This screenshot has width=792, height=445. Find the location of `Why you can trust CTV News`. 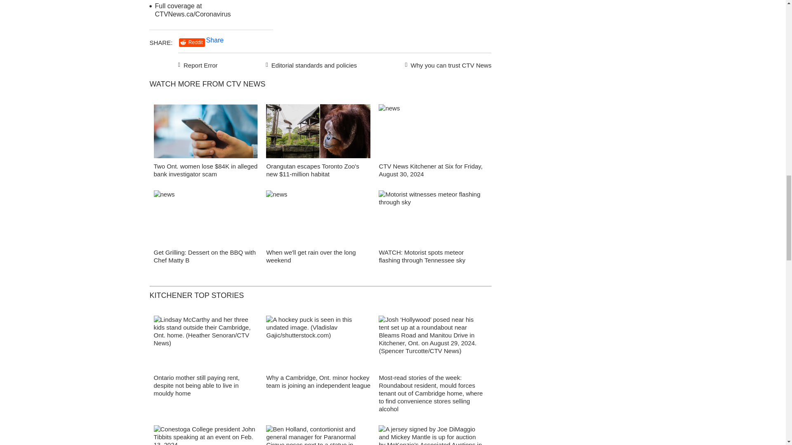

Why you can trust CTV News is located at coordinates (446, 64).